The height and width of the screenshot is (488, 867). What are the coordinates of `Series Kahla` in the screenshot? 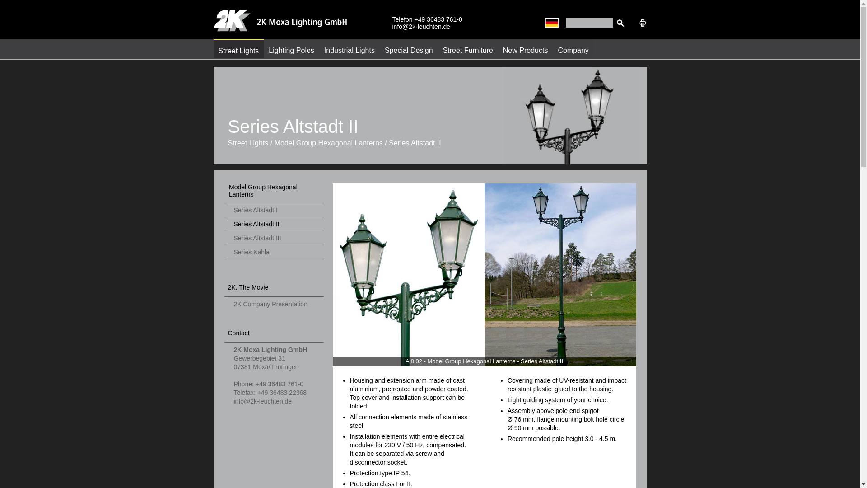 It's located at (277, 254).